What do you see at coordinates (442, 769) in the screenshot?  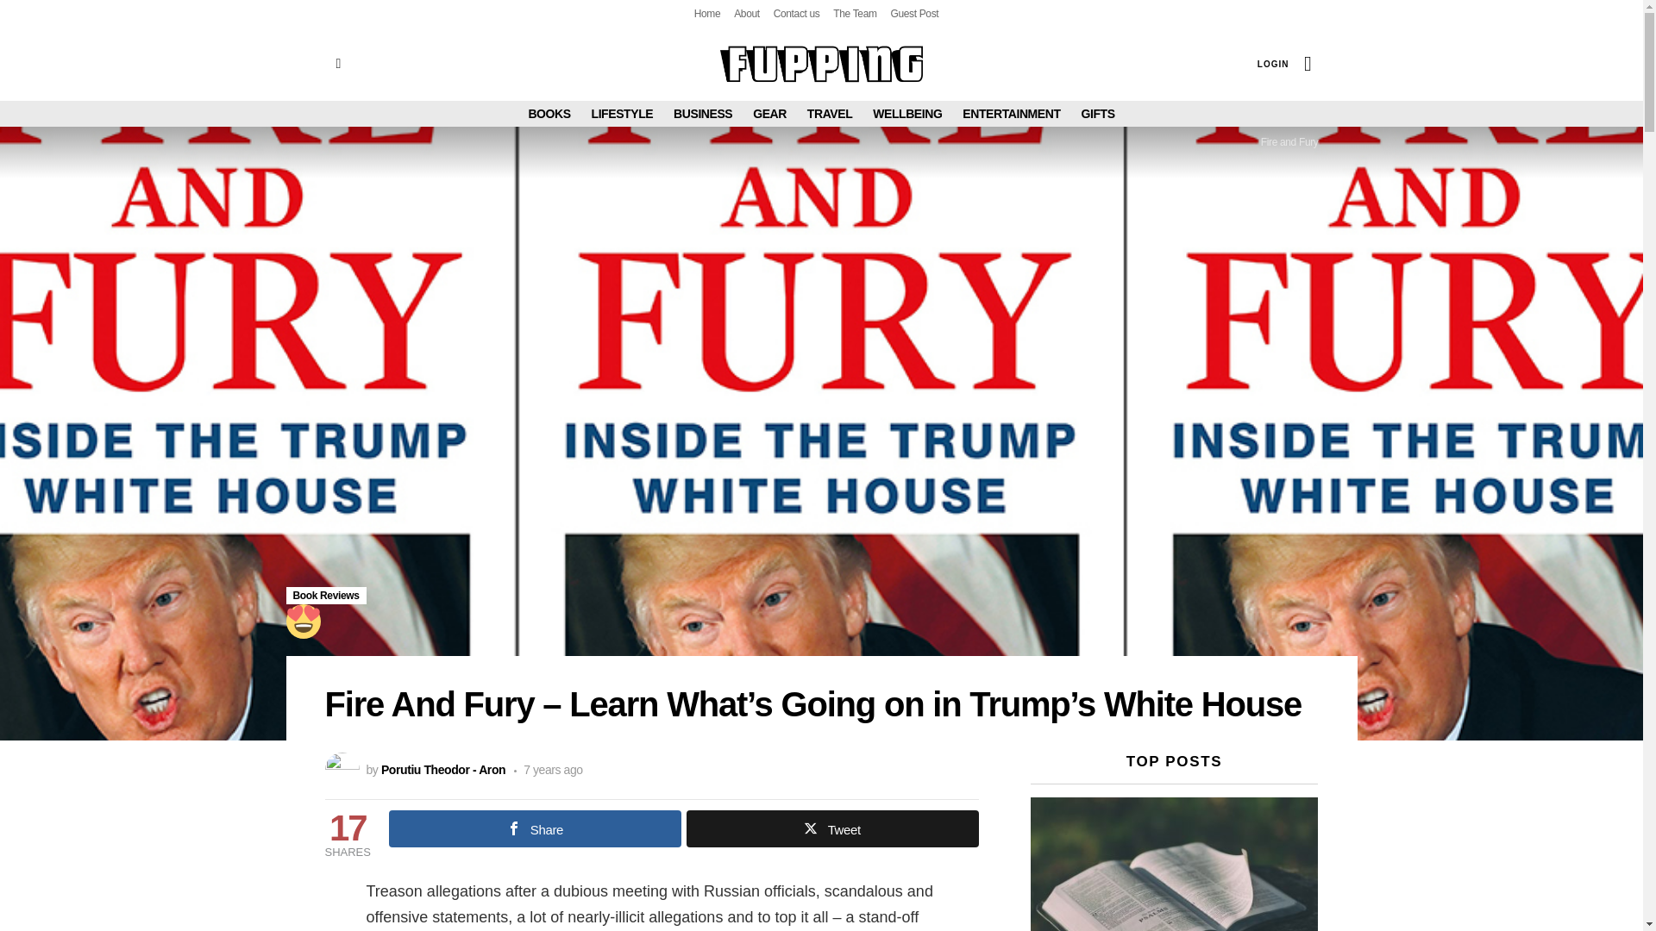 I see `Porutiu Theodor - Aron` at bounding box center [442, 769].